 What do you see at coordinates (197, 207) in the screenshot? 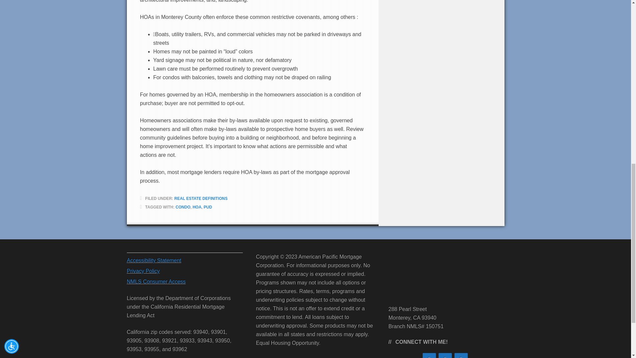
I see `HOA` at bounding box center [197, 207].